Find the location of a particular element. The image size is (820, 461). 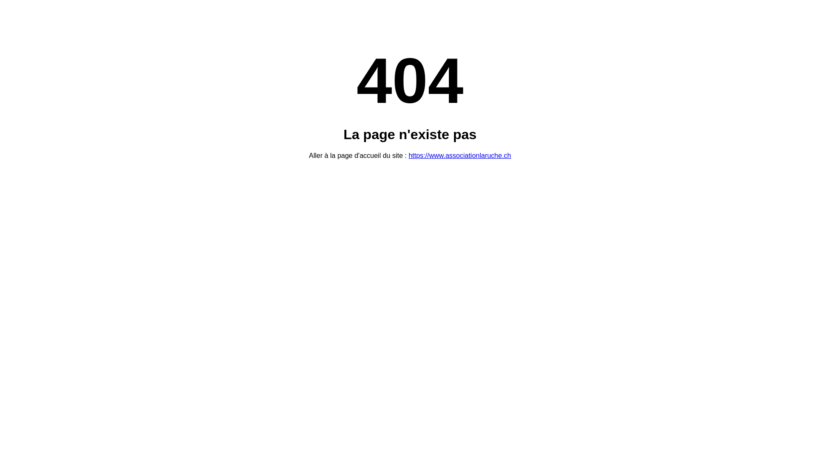

https://www.associationlaruche.ch is located at coordinates (460, 155).